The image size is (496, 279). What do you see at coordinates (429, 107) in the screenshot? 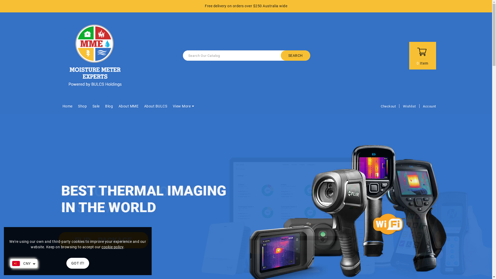
I see `Account` at bounding box center [429, 107].